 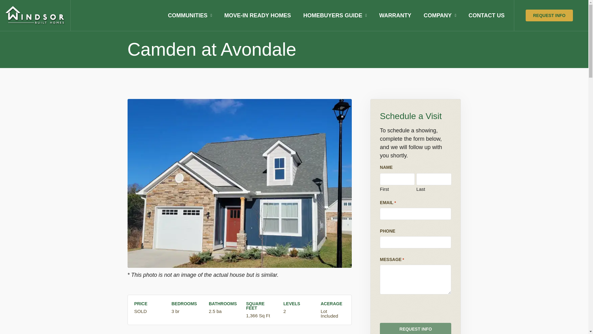 I want to click on CONTACT US, so click(x=486, y=15).